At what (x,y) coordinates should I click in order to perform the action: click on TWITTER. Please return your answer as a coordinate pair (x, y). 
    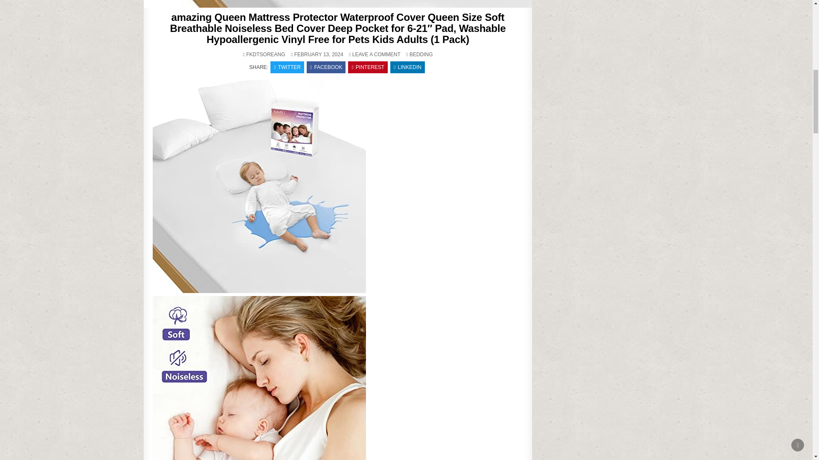
    Looking at the image, I should click on (287, 67).